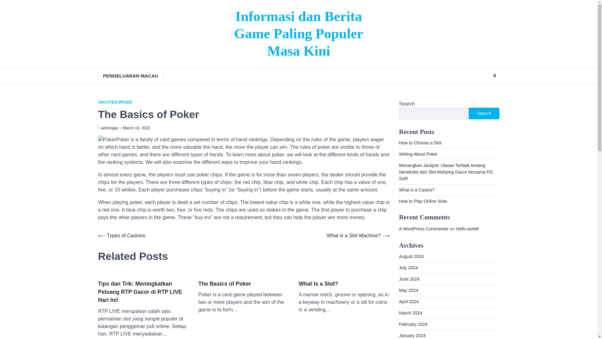  What do you see at coordinates (298, 33) in the screenshot?
I see `Informasi dan Berita Game Paling Populer Masa Kini` at bounding box center [298, 33].